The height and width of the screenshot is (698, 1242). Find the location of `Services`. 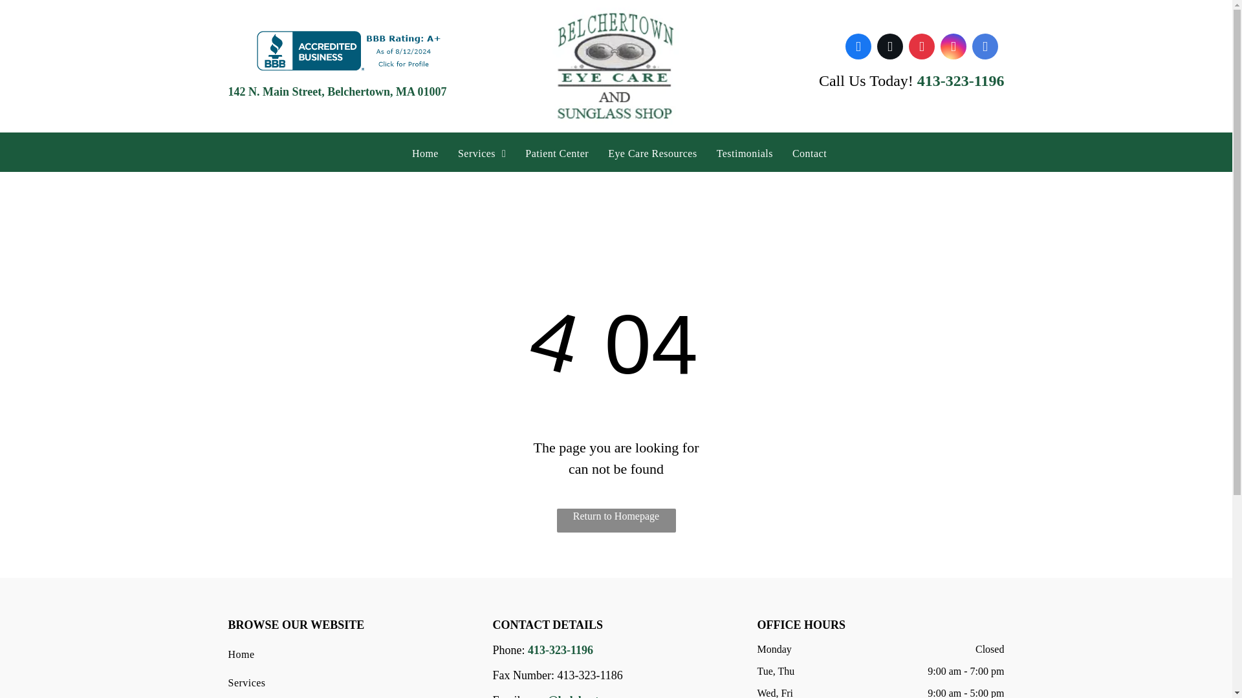

Services is located at coordinates (481, 154).